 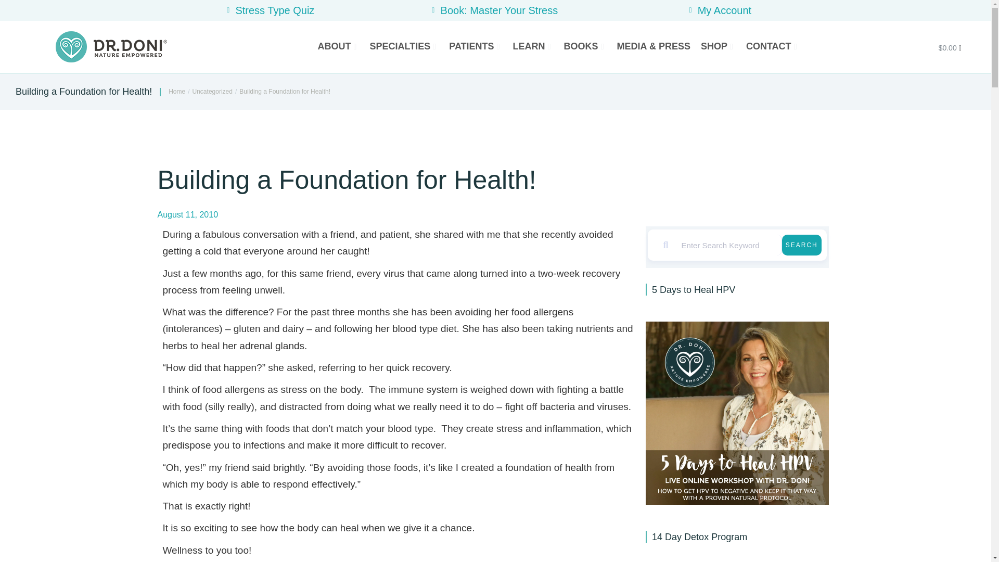 What do you see at coordinates (476, 47) in the screenshot?
I see `PATIENTS` at bounding box center [476, 47].